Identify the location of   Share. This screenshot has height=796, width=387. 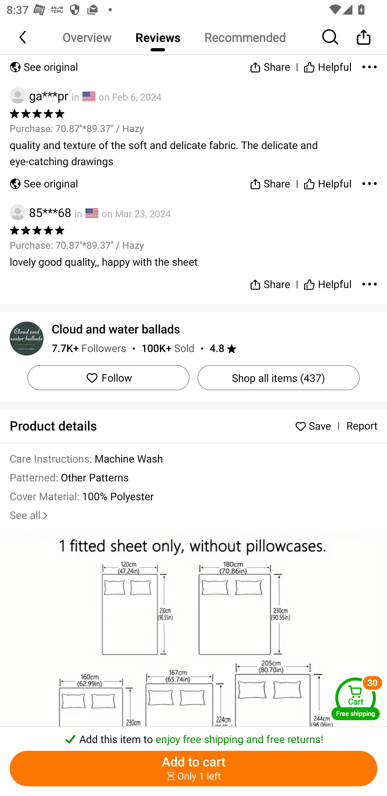
(270, 280).